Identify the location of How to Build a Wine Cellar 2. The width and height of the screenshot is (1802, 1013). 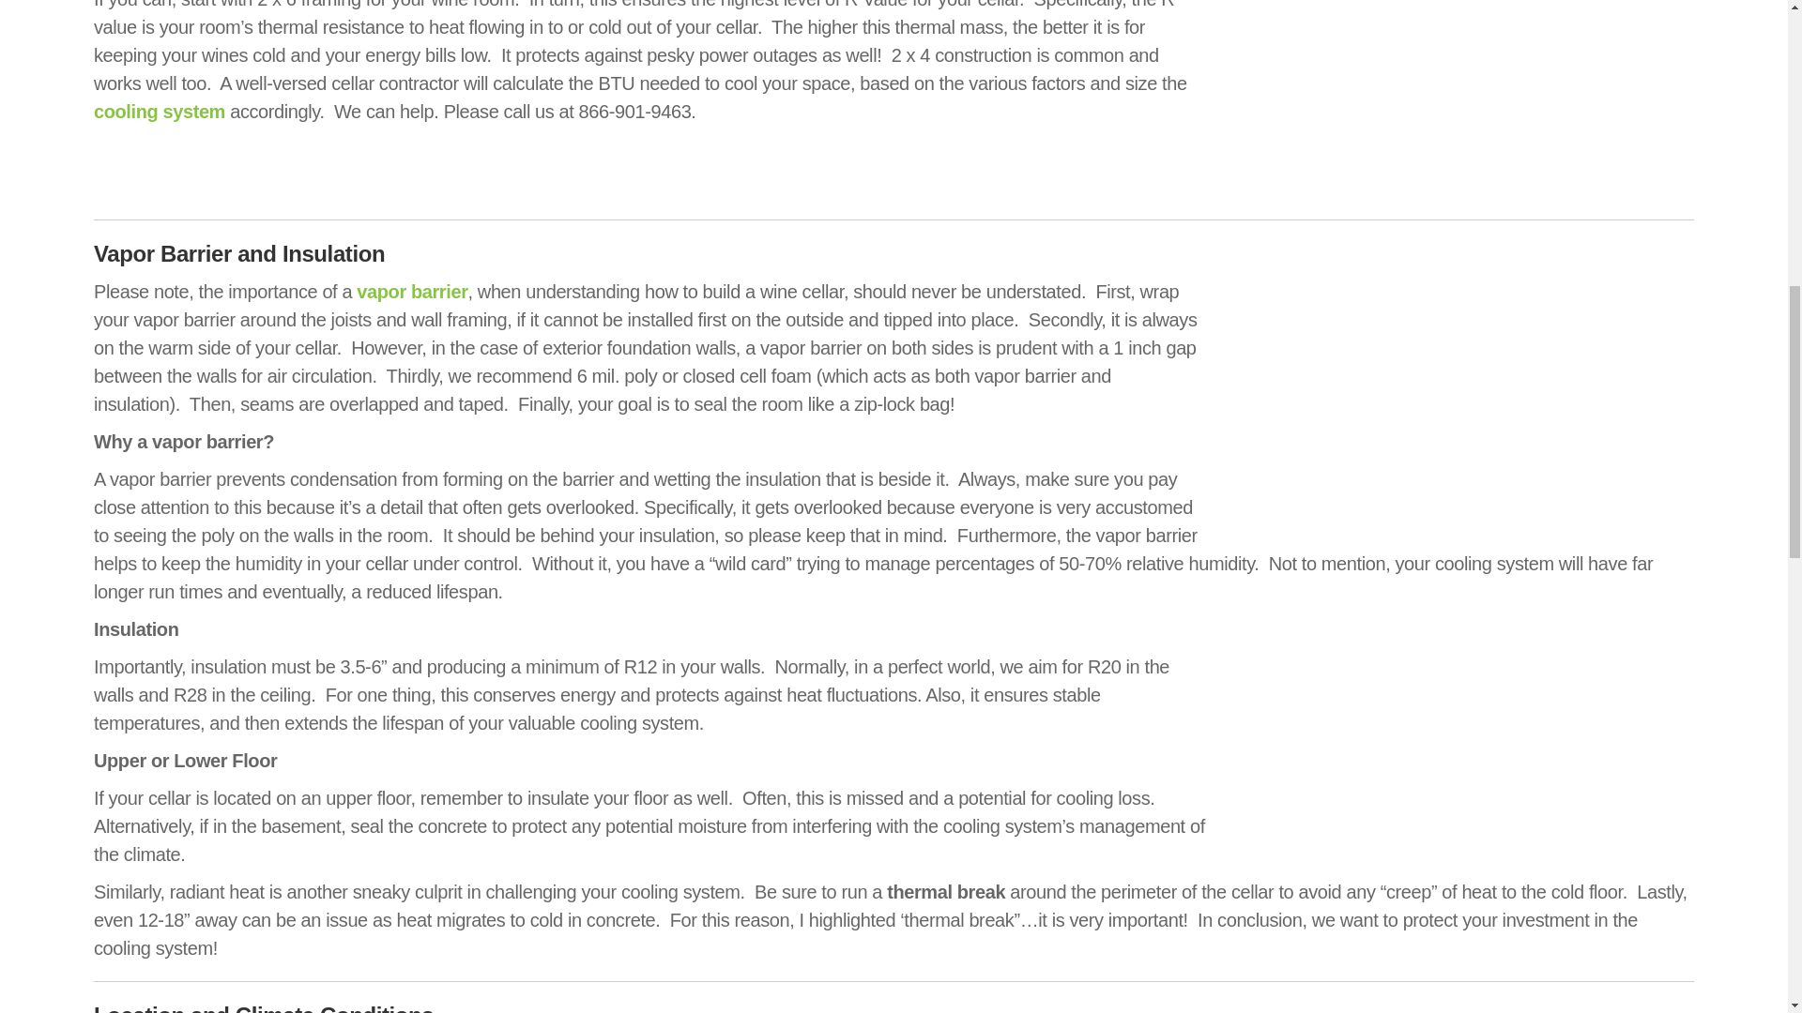
(1458, 99).